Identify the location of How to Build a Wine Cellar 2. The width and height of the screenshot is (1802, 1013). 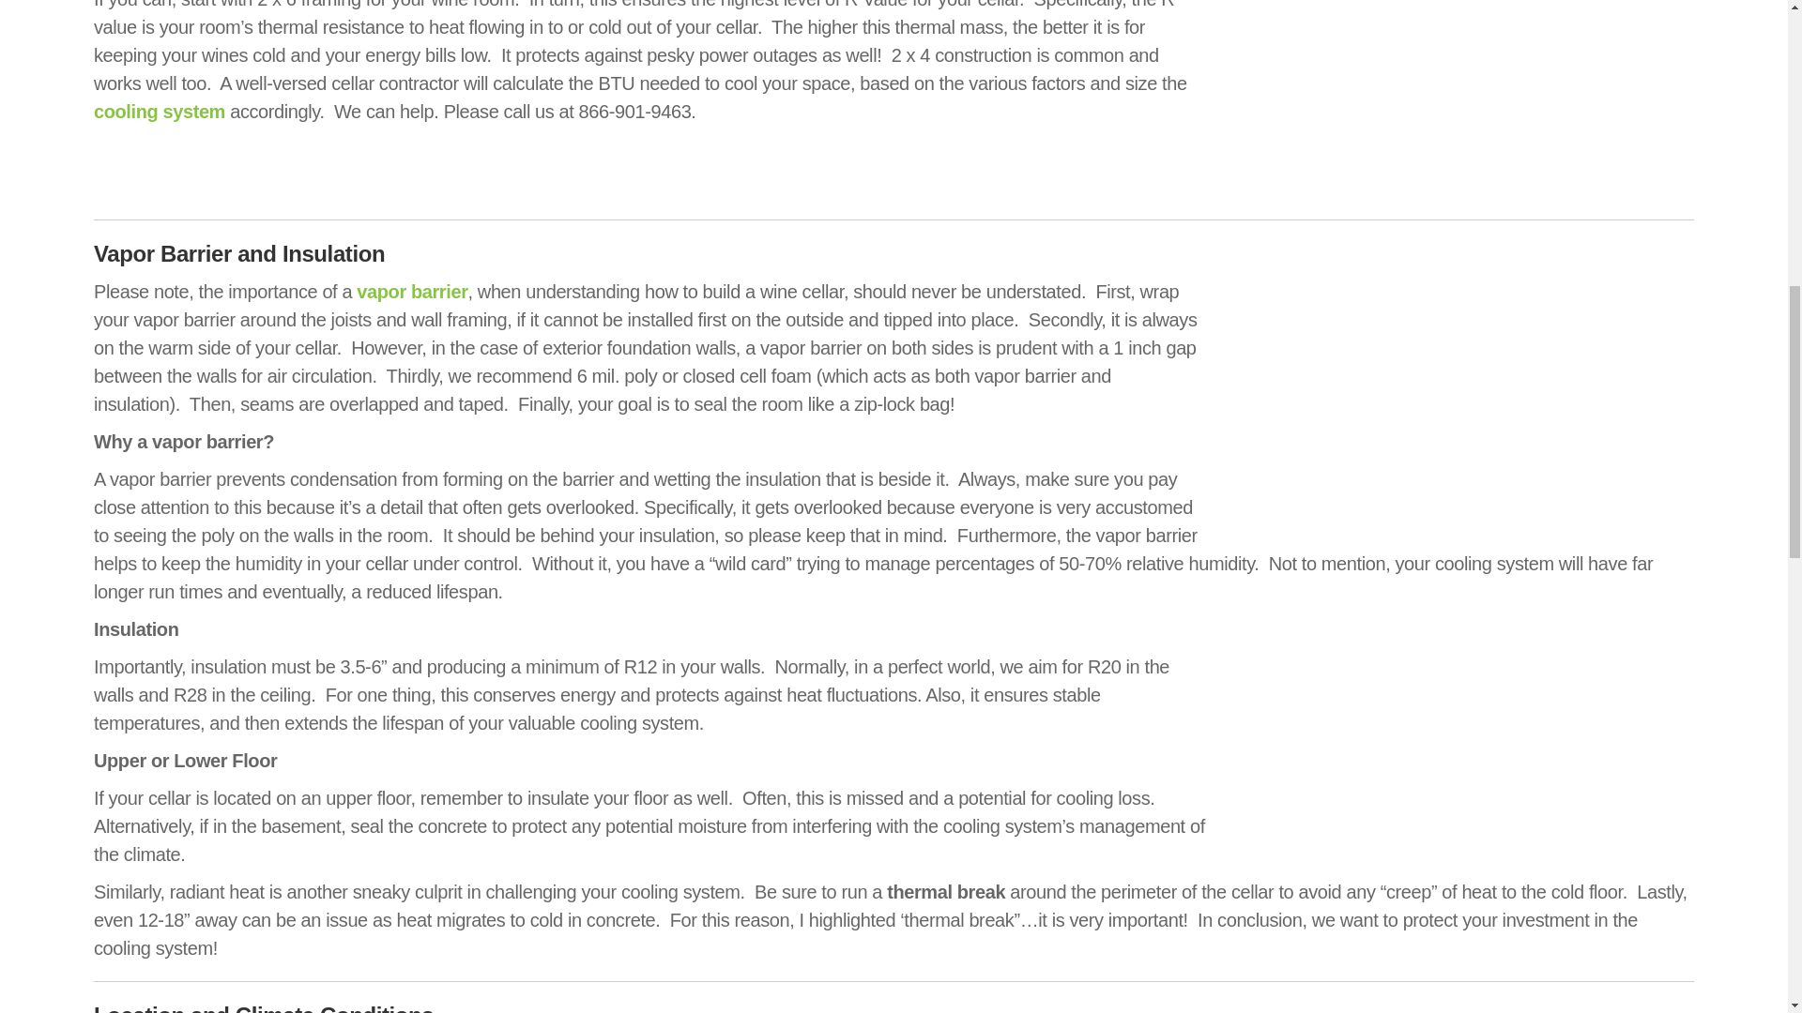
(1458, 99).